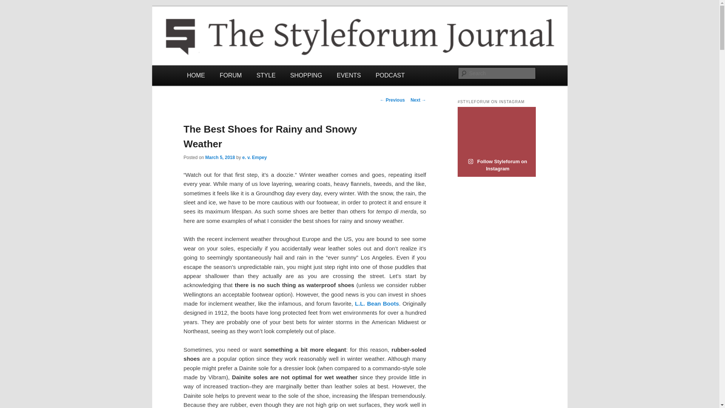  I want to click on 4:16 pm, so click(220, 158).